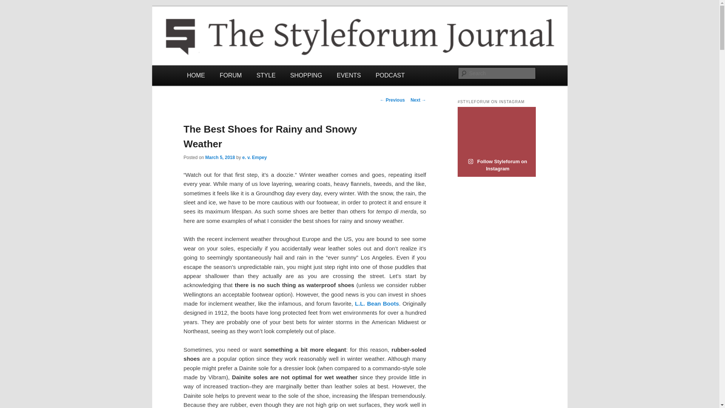  I want to click on 4:16 pm, so click(220, 158).